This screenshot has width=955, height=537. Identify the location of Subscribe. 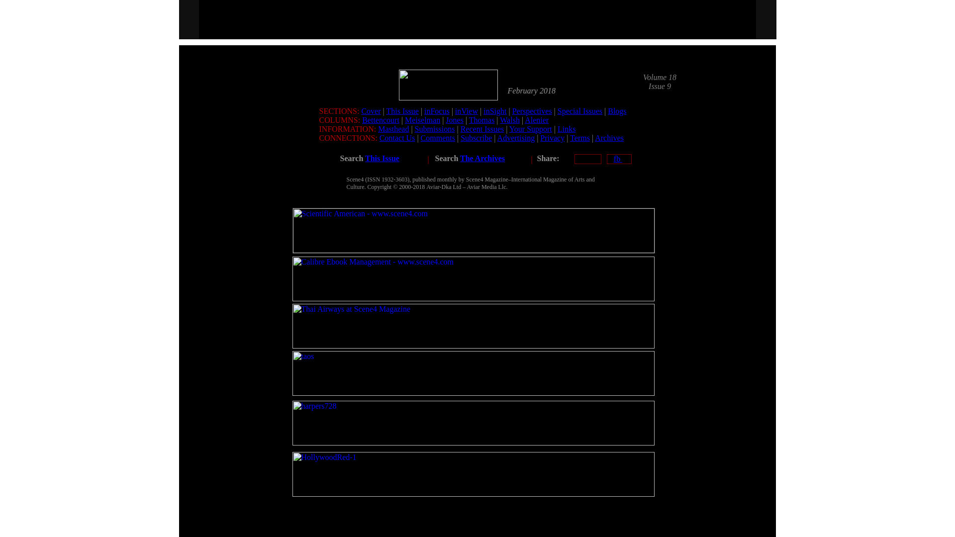
(476, 138).